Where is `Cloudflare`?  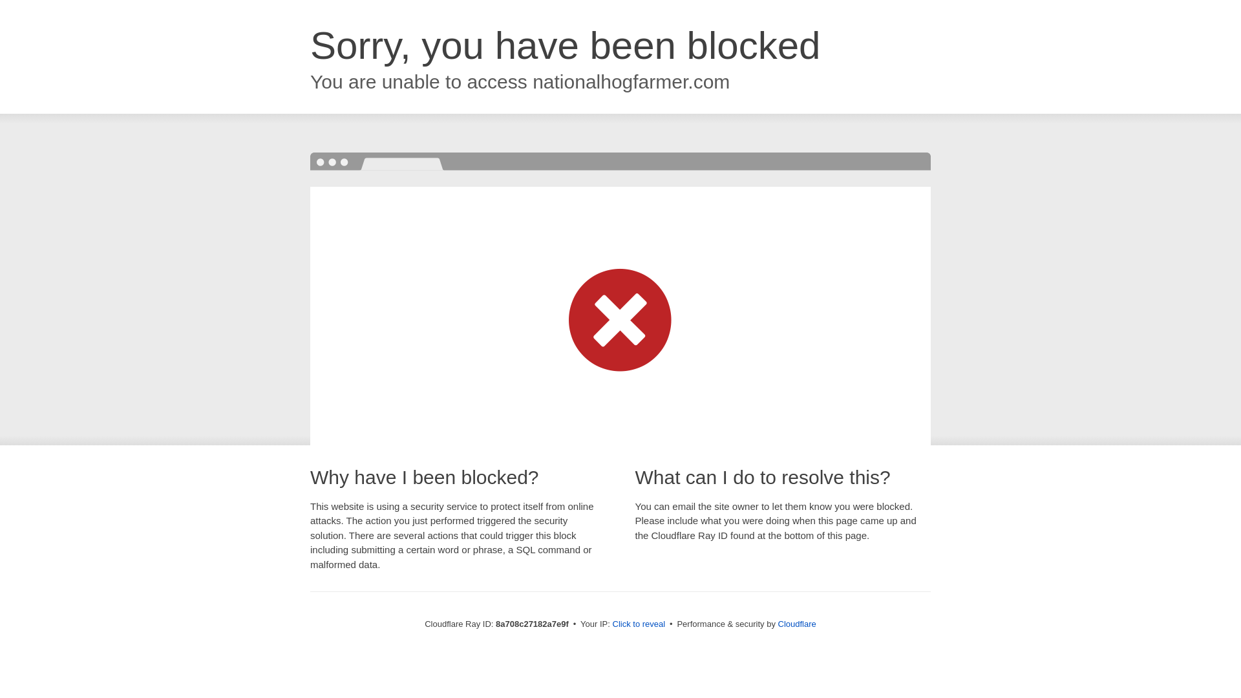
Cloudflare is located at coordinates (797, 624).